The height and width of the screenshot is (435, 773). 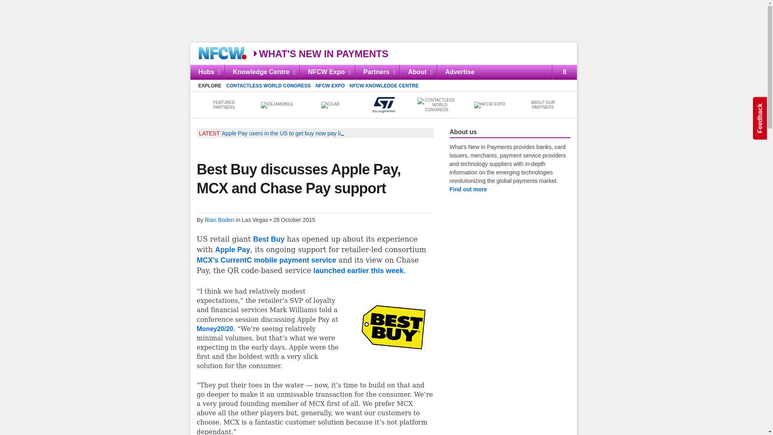 What do you see at coordinates (327, 72) in the screenshot?
I see `NFCW Expo` at bounding box center [327, 72].